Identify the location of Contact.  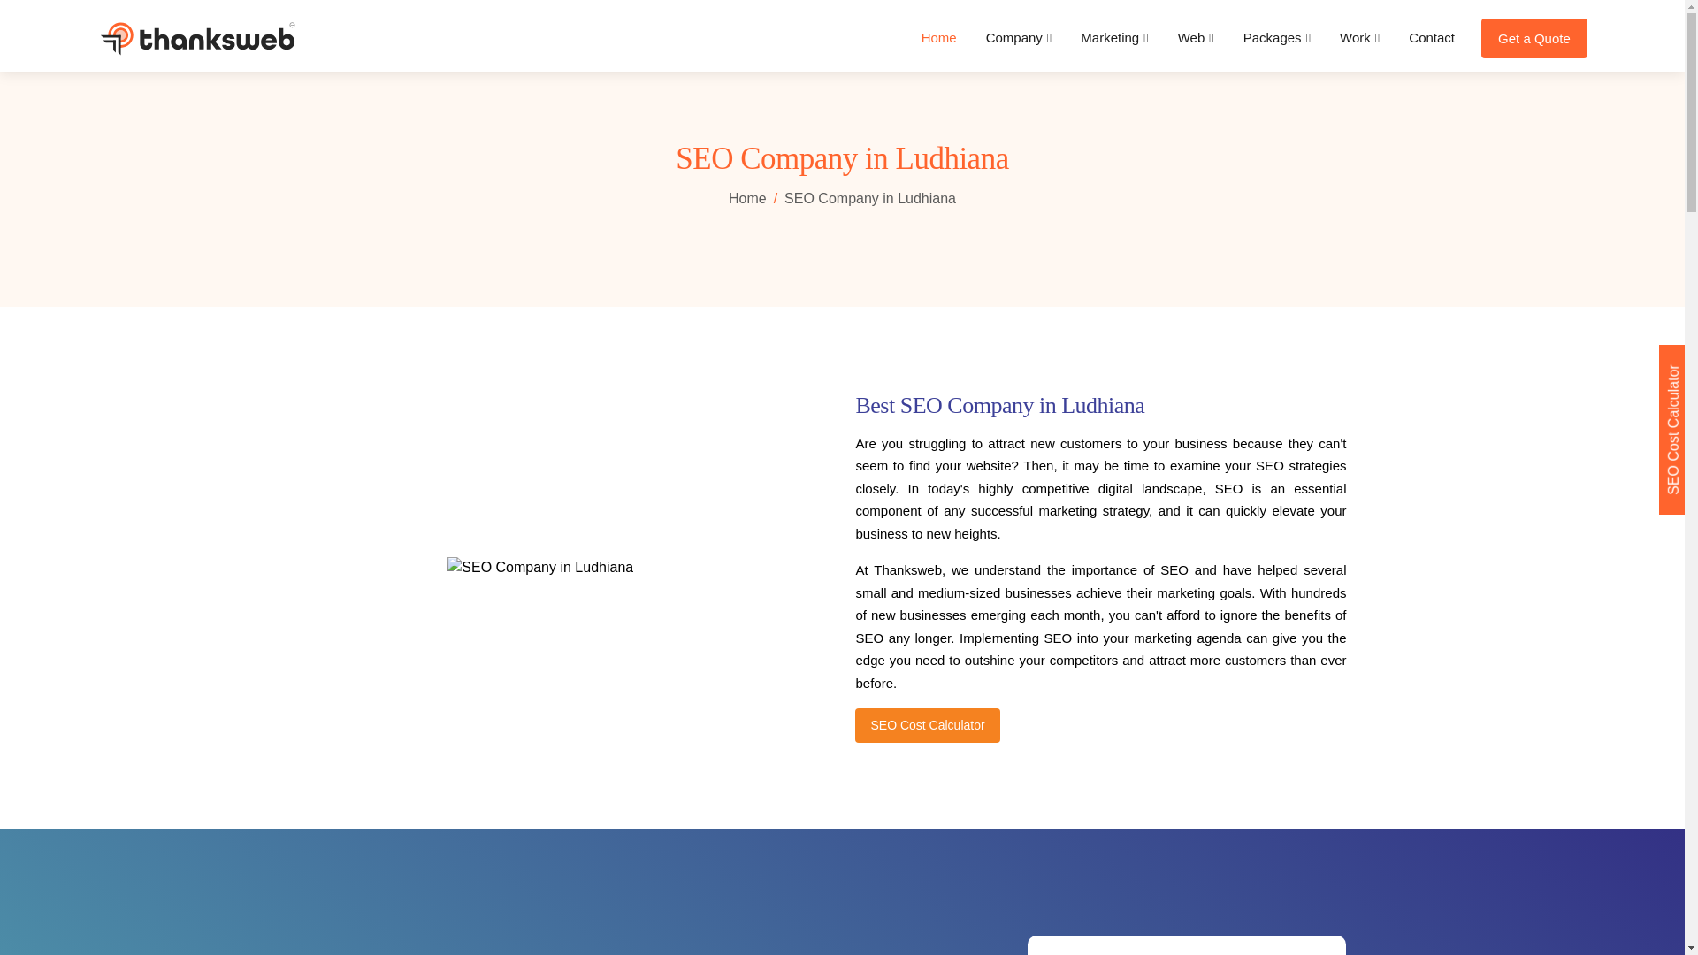
(1431, 39).